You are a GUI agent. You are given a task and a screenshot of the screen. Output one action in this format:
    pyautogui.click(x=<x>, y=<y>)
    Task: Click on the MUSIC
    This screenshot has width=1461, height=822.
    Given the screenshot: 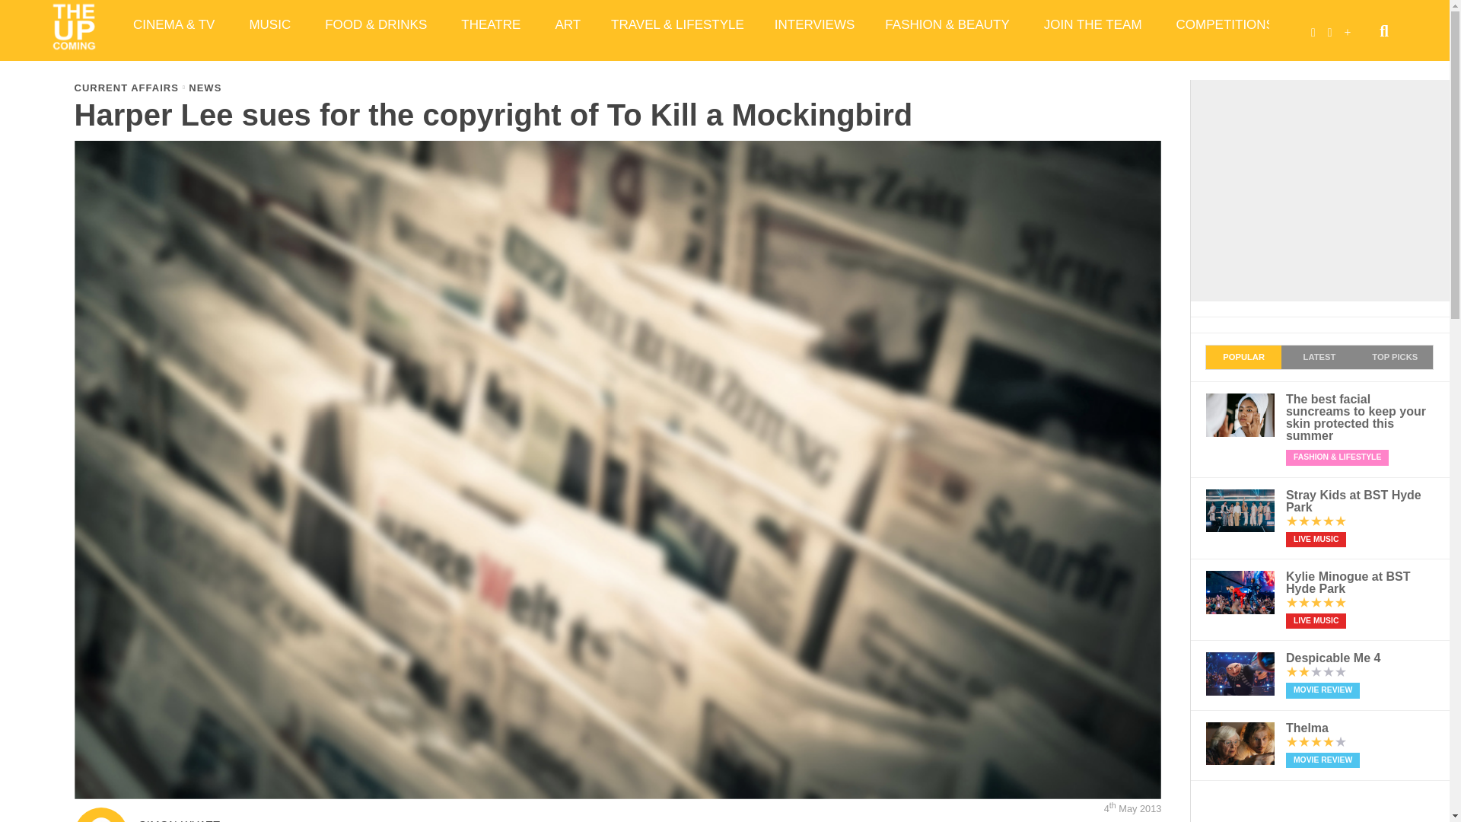 What is the action you would take?
    pyautogui.click(x=272, y=24)
    